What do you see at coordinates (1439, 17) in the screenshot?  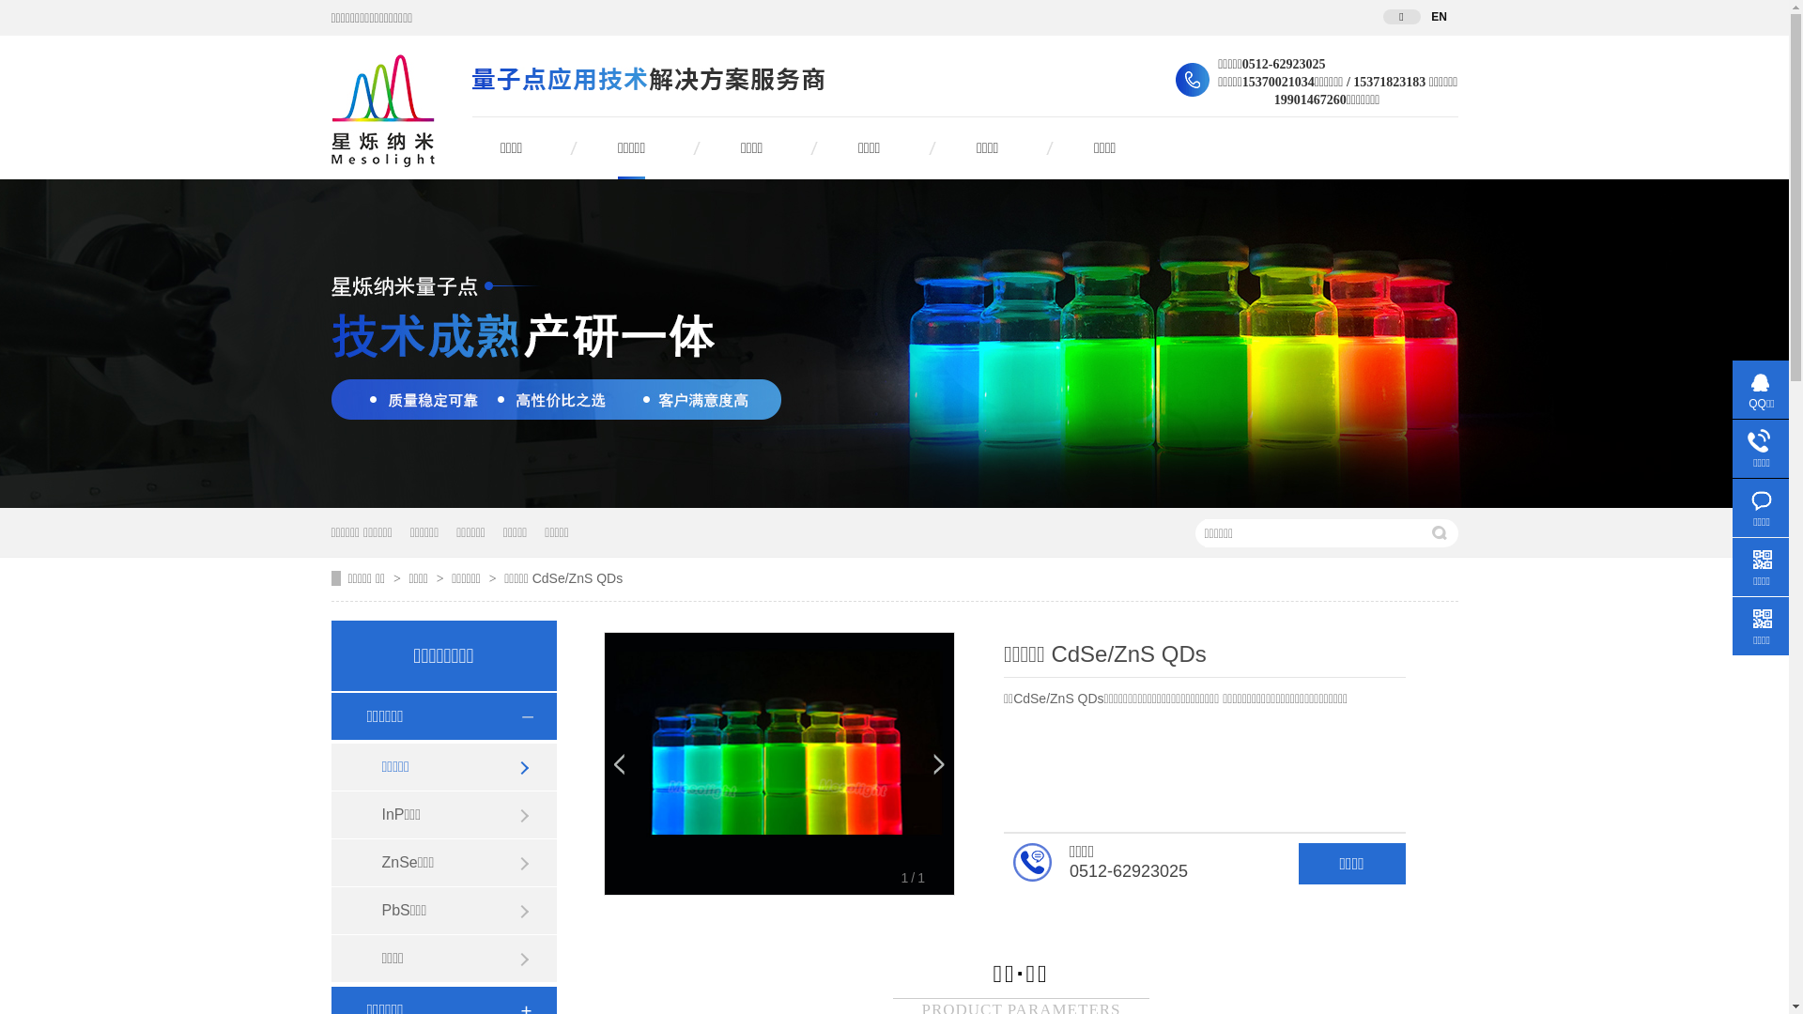 I see `EN` at bounding box center [1439, 17].